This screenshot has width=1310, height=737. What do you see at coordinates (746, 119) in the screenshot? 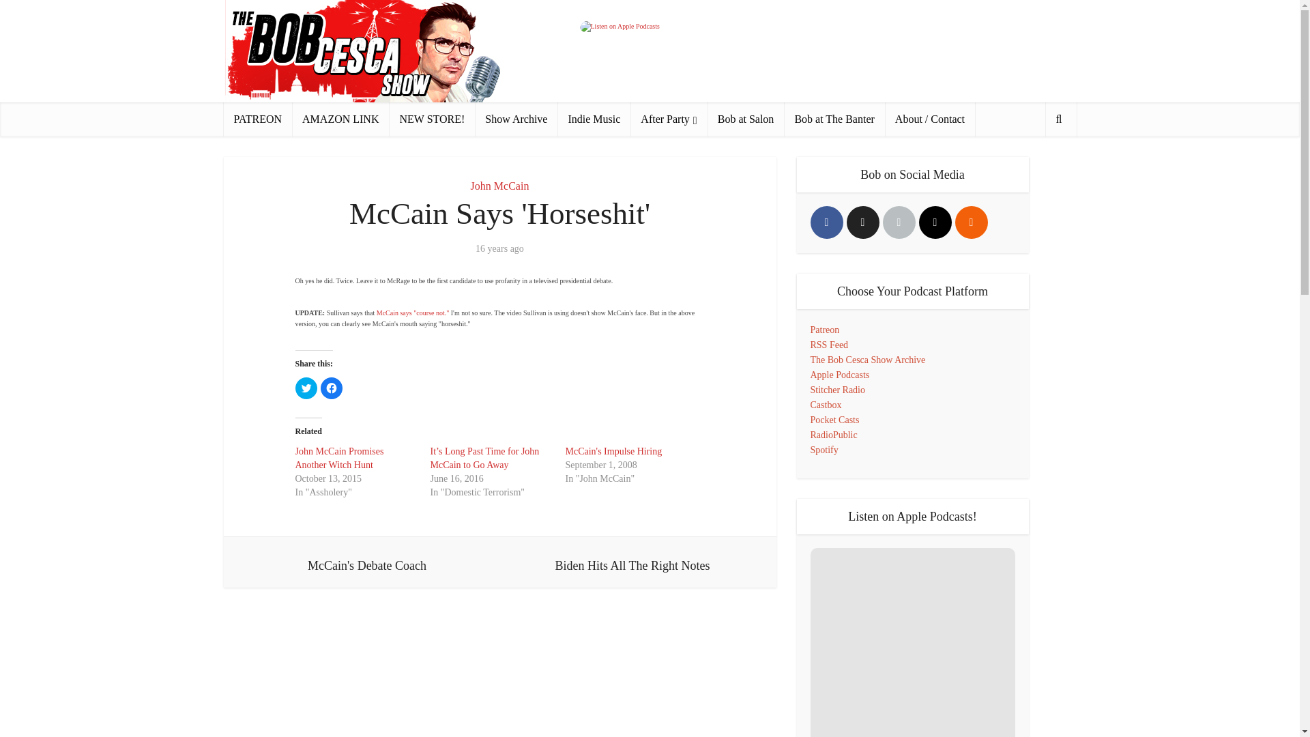
I see `Bob at Salon` at bounding box center [746, 119].